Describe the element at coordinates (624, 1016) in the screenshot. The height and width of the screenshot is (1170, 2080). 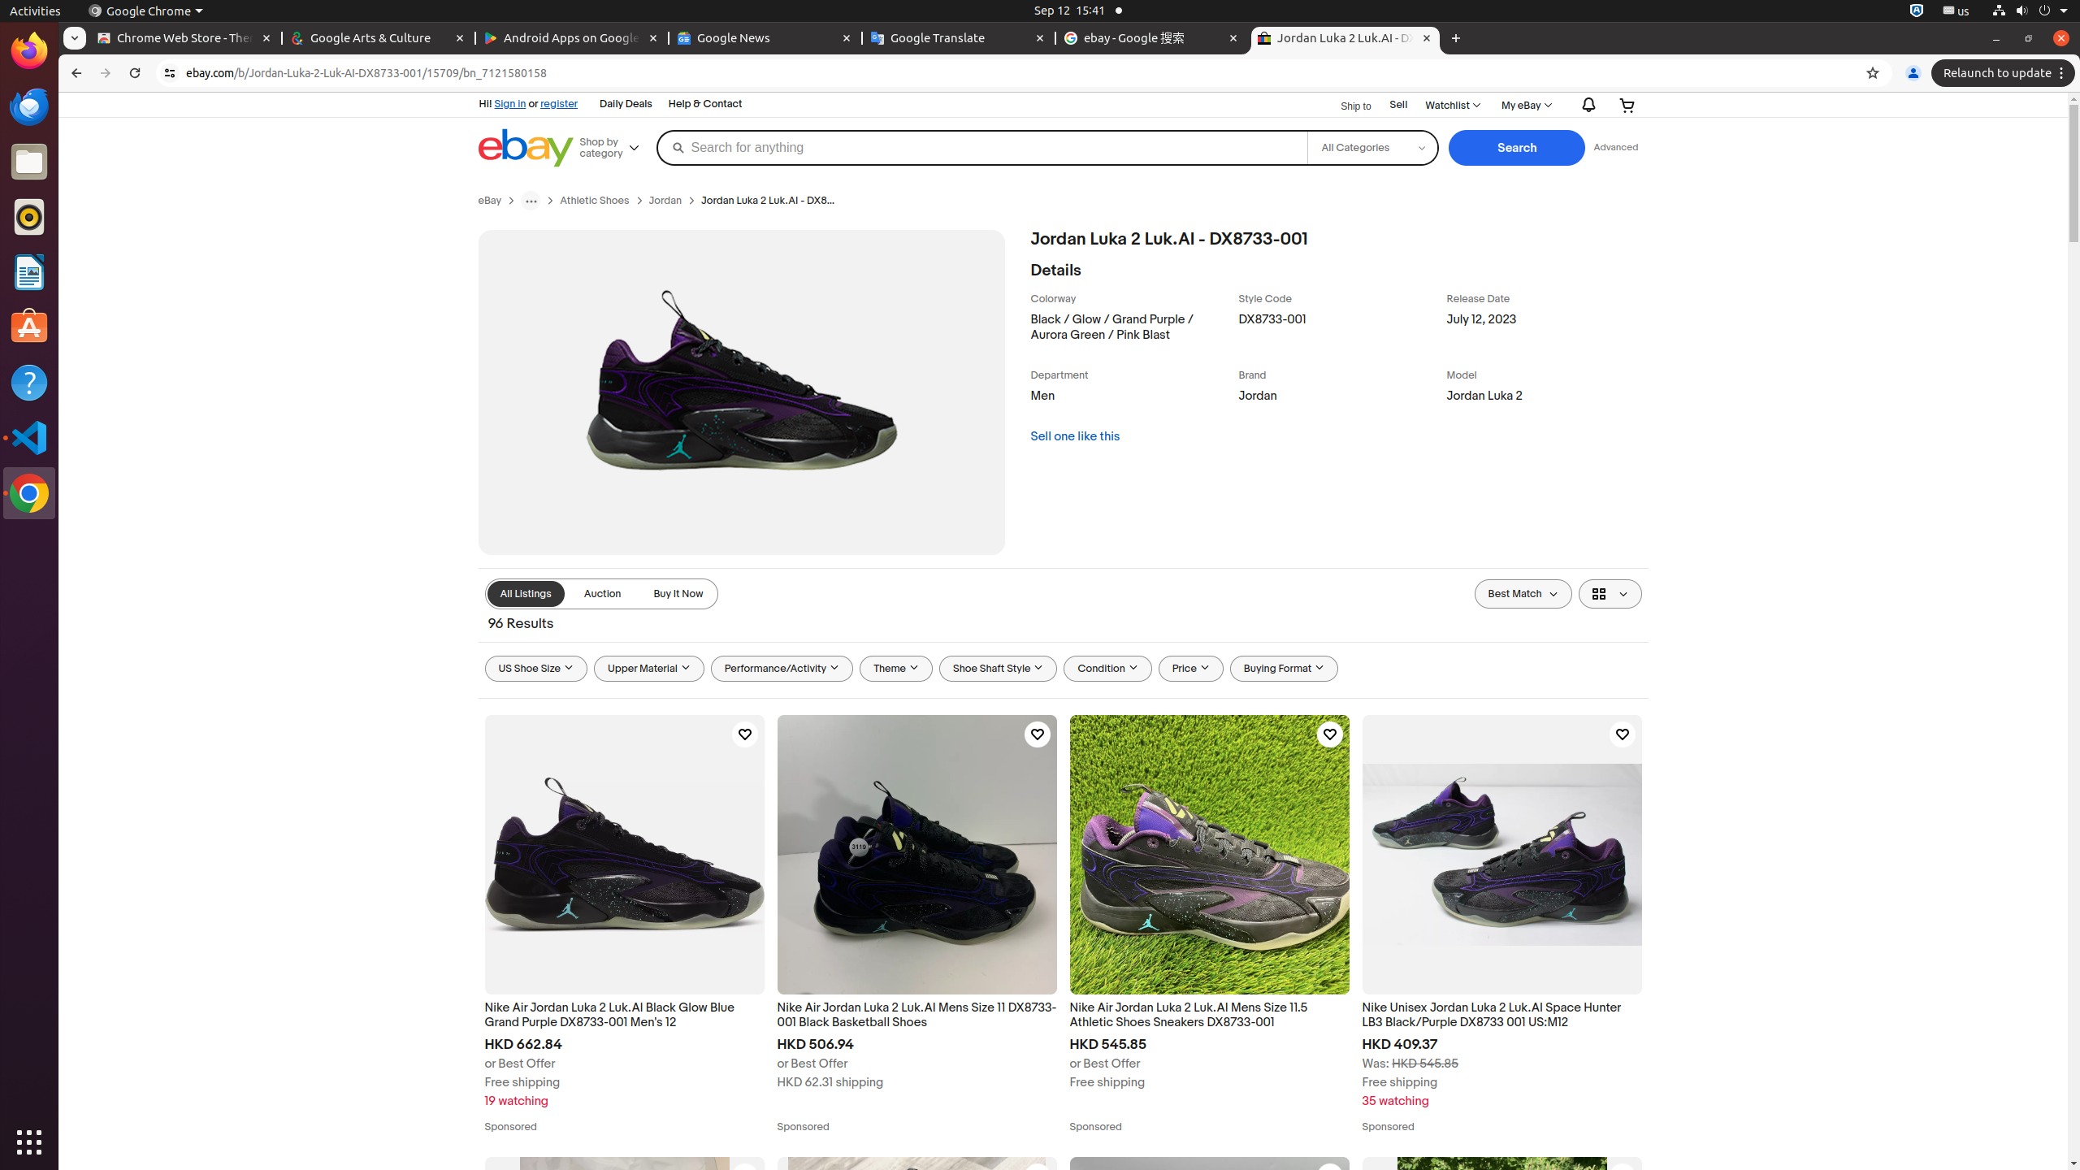
I see `Nike Air Jordan Luka 2 Luk.Al Black Glow Blue Grand Purple DX8733-001 Men's 12` at that location.